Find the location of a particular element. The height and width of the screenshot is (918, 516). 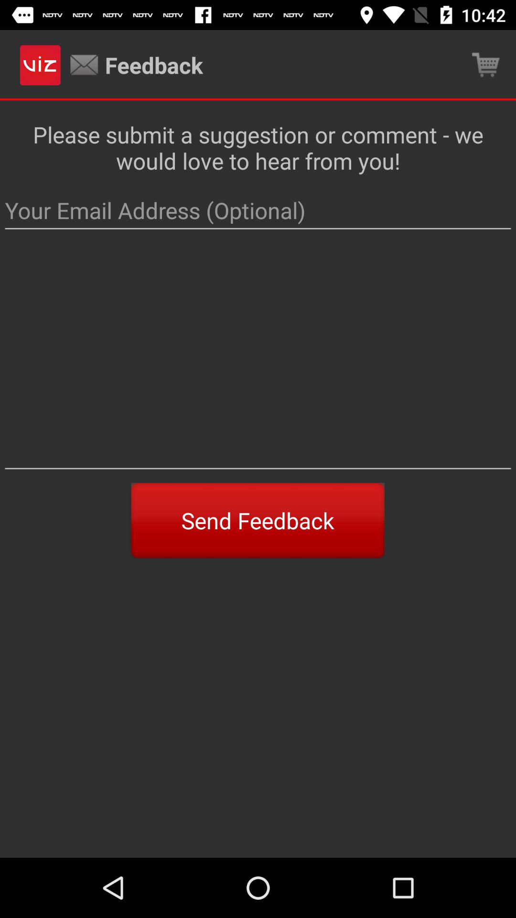

tap the icon next to  feedback item is located at coordinates (485, 65).